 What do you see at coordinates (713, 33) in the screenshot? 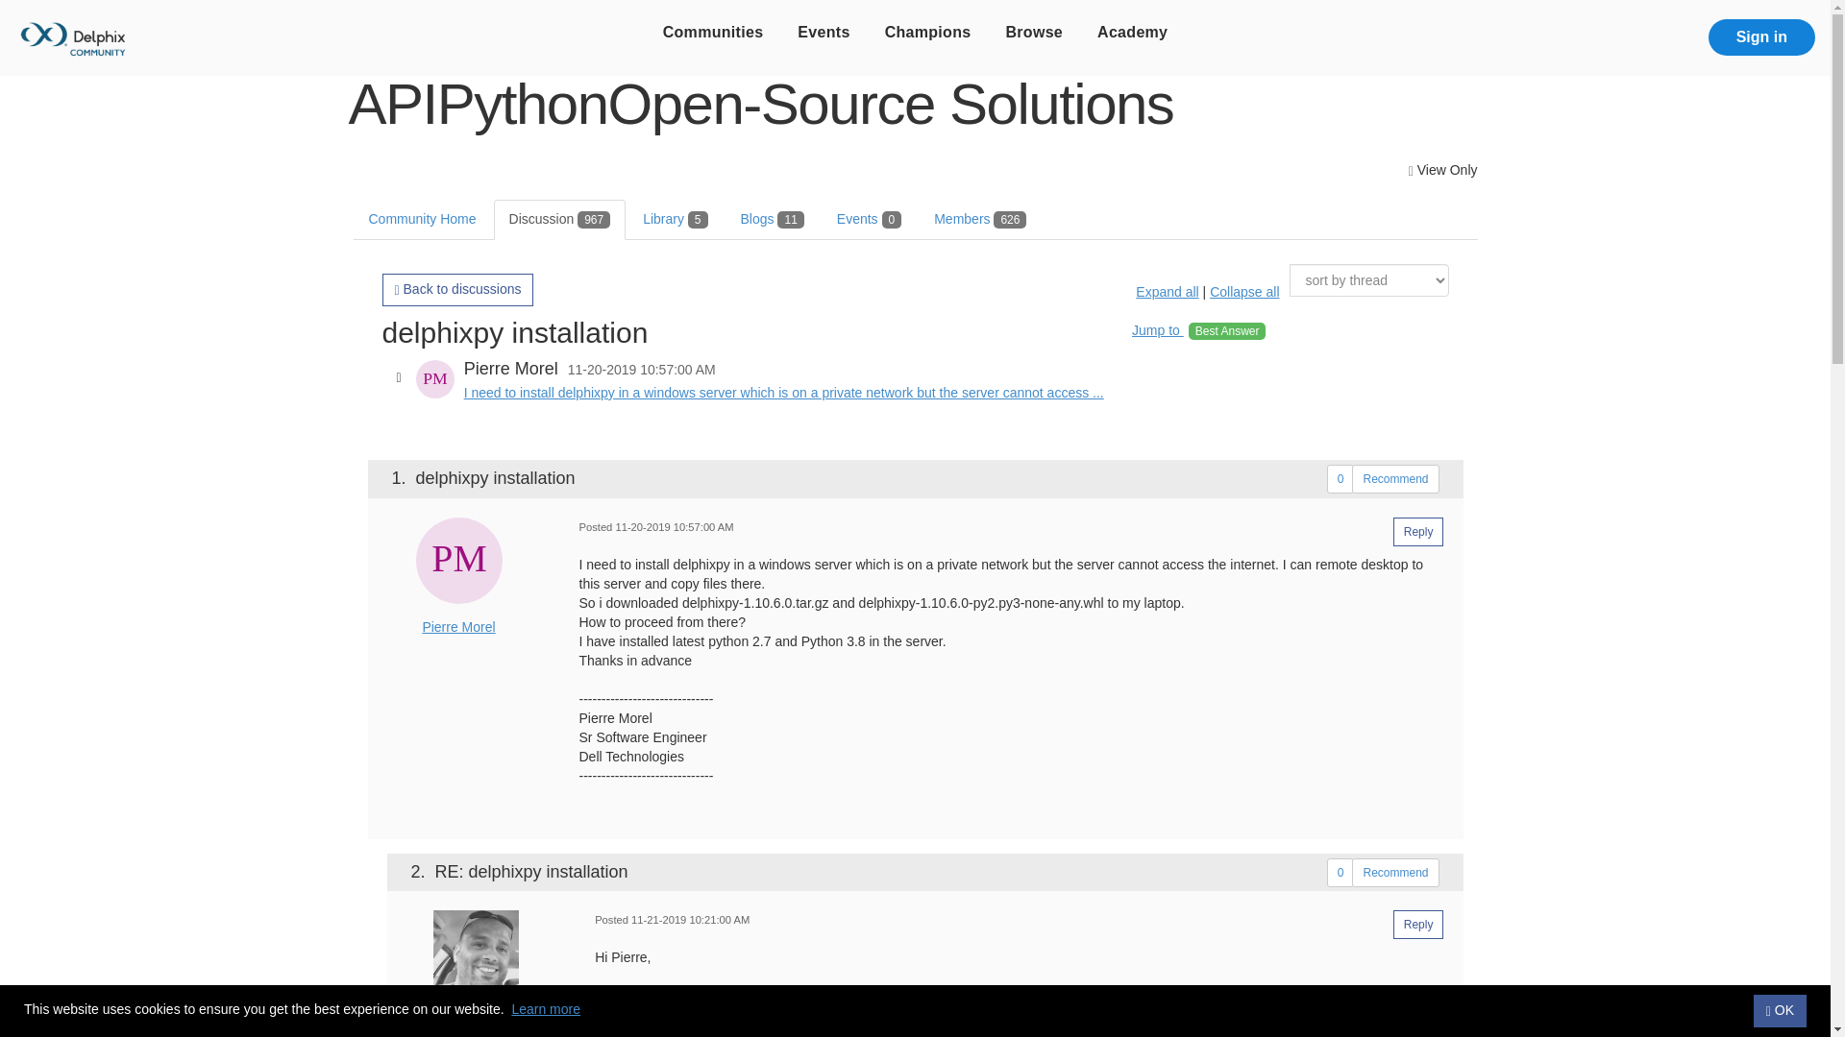
I see `Communities` at bounding box center [713, 33].